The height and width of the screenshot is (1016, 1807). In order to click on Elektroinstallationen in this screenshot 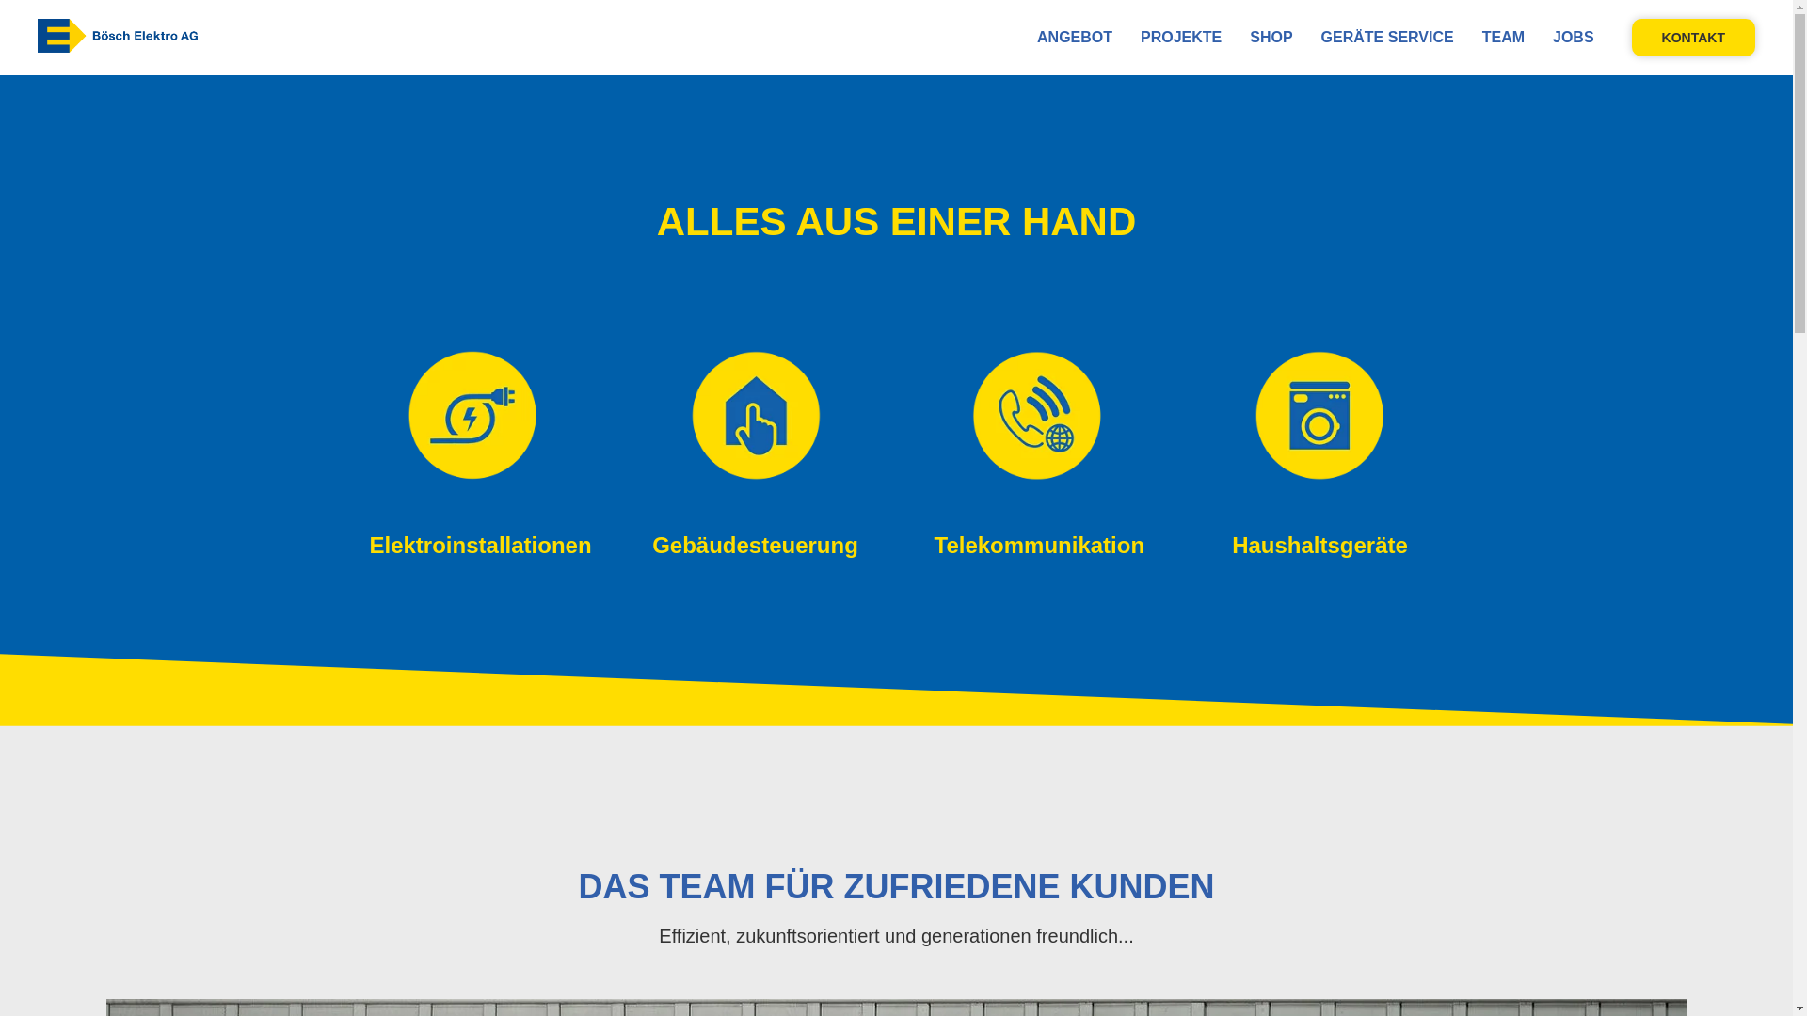, I will do `click(480, 546)`.